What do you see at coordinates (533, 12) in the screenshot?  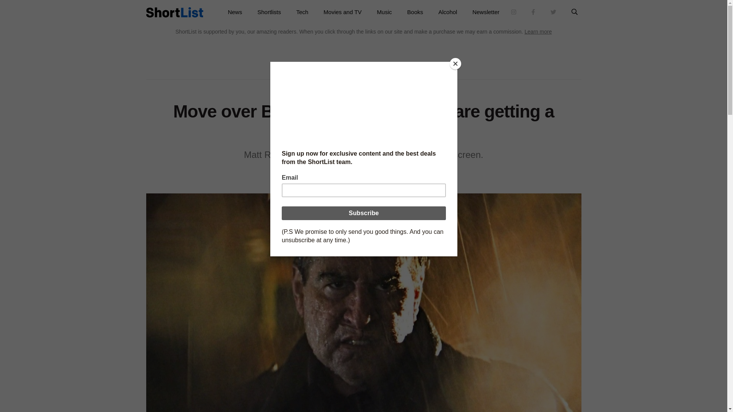 I see `Visit :sitename on Faceboook` at bounding box center [533, 12].